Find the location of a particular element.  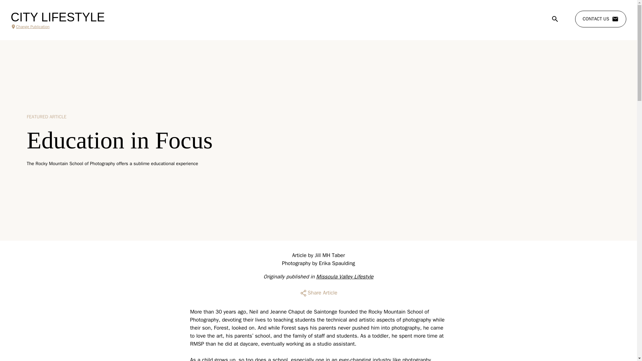

Missoula Valley Lifestyle is located at coordinates (345, 277).